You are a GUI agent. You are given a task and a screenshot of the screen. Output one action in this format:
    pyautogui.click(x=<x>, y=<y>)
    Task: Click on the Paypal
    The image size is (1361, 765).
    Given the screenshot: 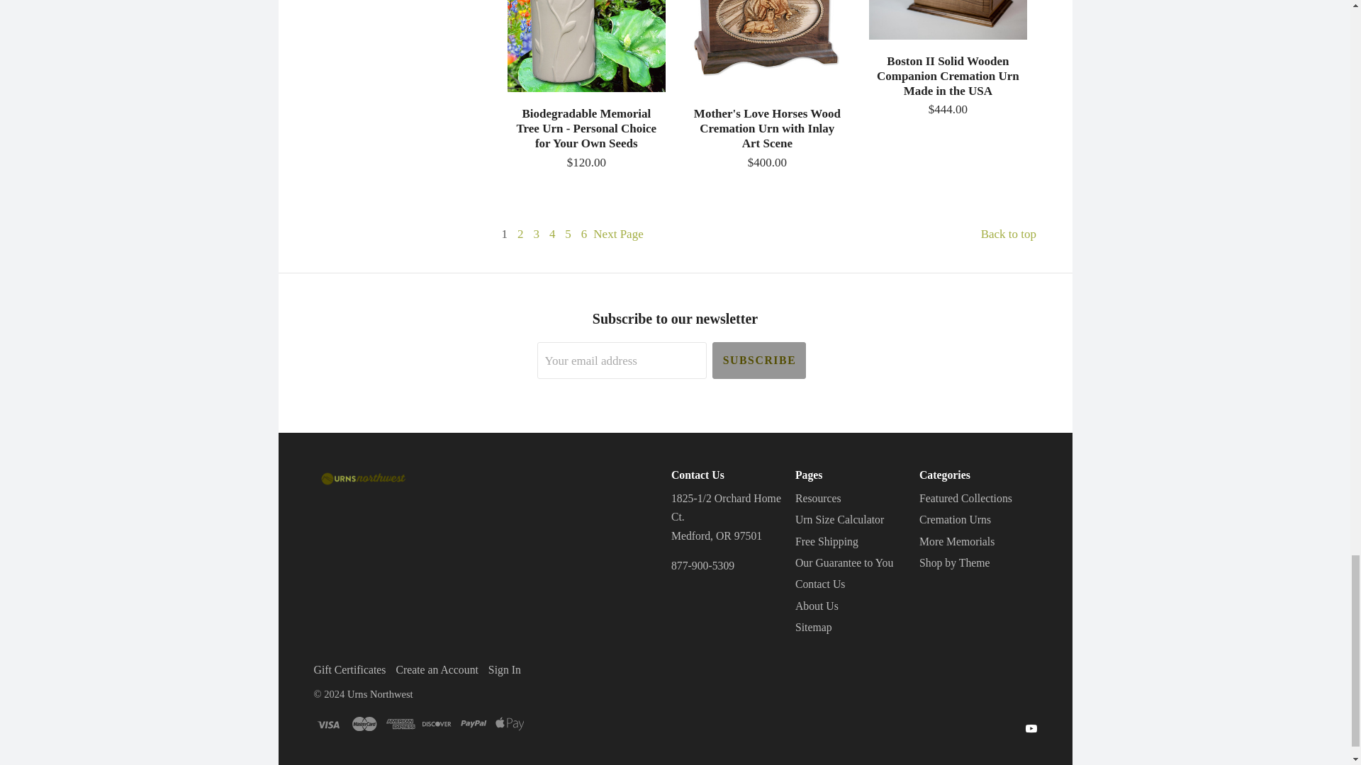 What is the action you would take?
    pyautogui.click(x=474, y=724)
    